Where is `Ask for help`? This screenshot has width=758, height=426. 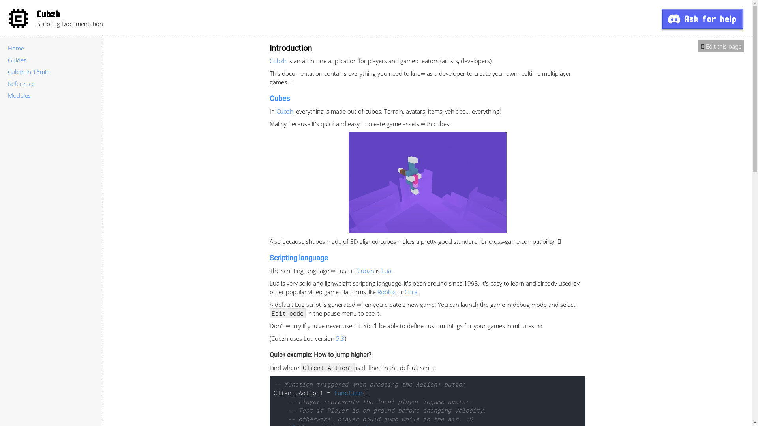 Ask for help is located at coordinates (703, 19).